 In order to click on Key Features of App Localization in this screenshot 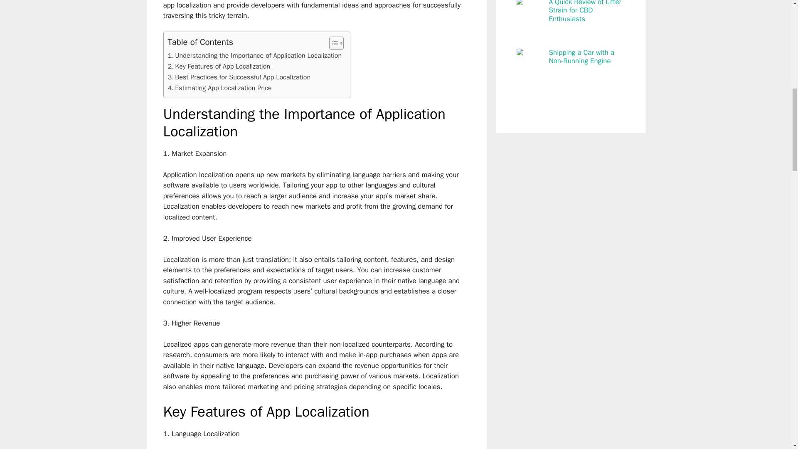, I will do `click(219, 66)`.